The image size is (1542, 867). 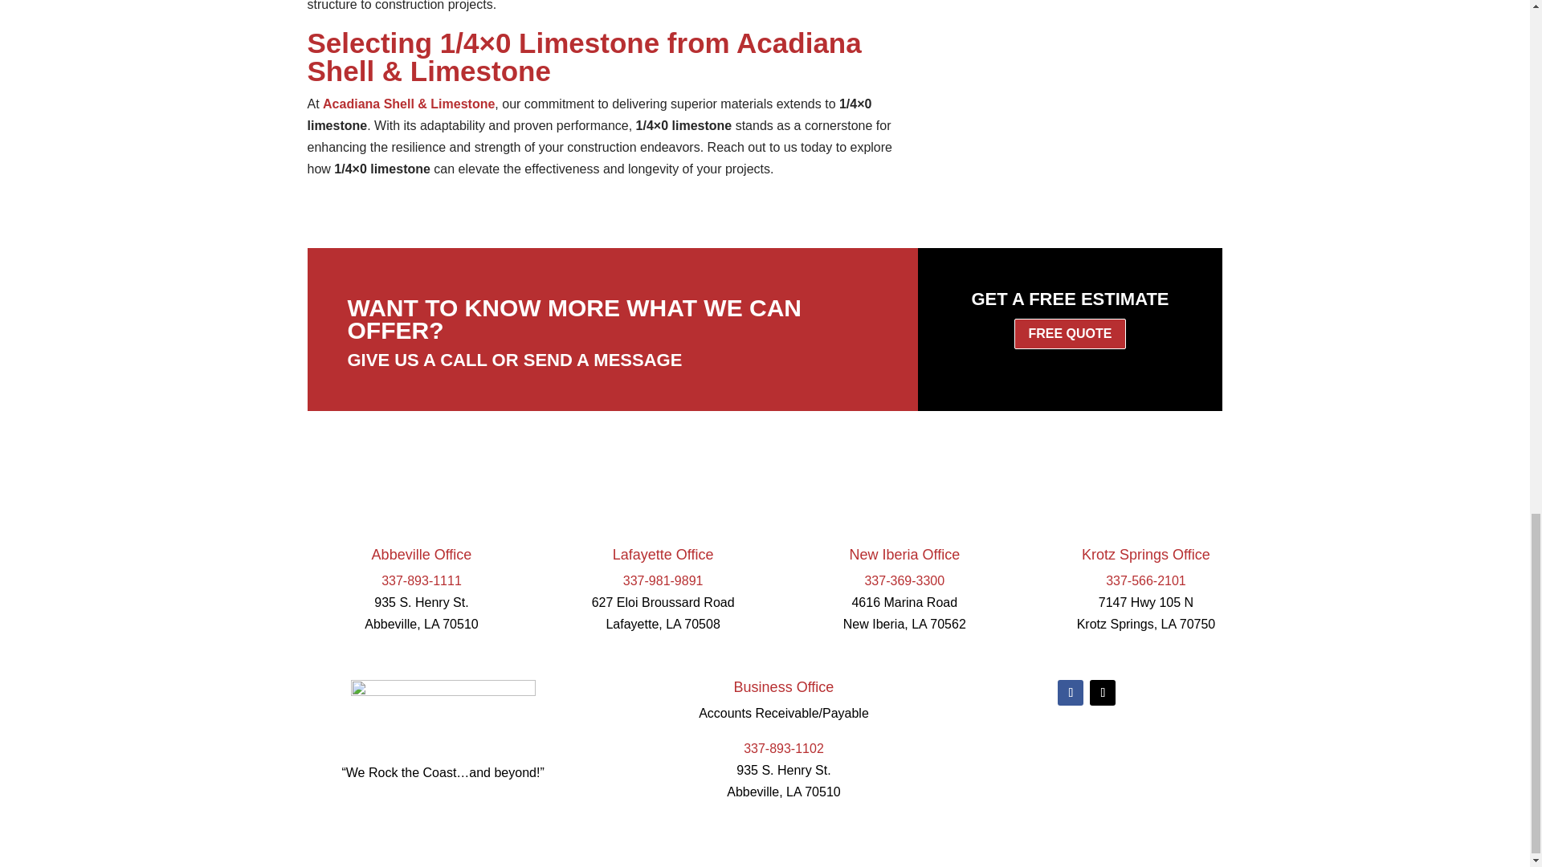 I want to click on Follow on Facebook, so click(x=1071, y=692).